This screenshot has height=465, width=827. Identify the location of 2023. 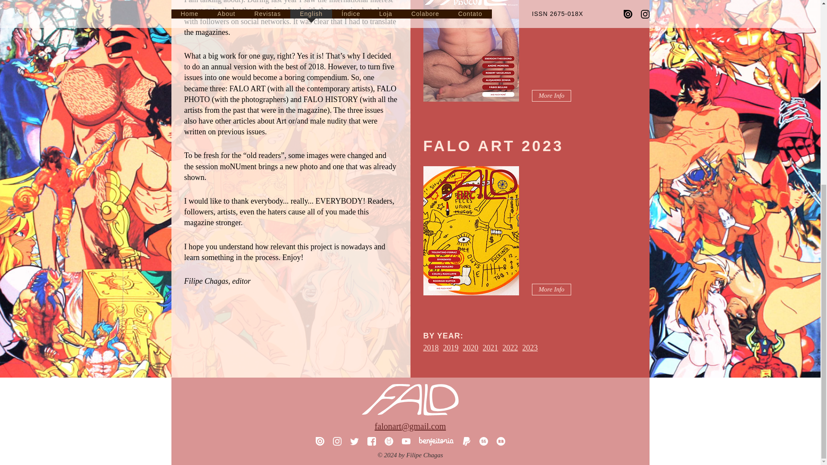
(530, 348).